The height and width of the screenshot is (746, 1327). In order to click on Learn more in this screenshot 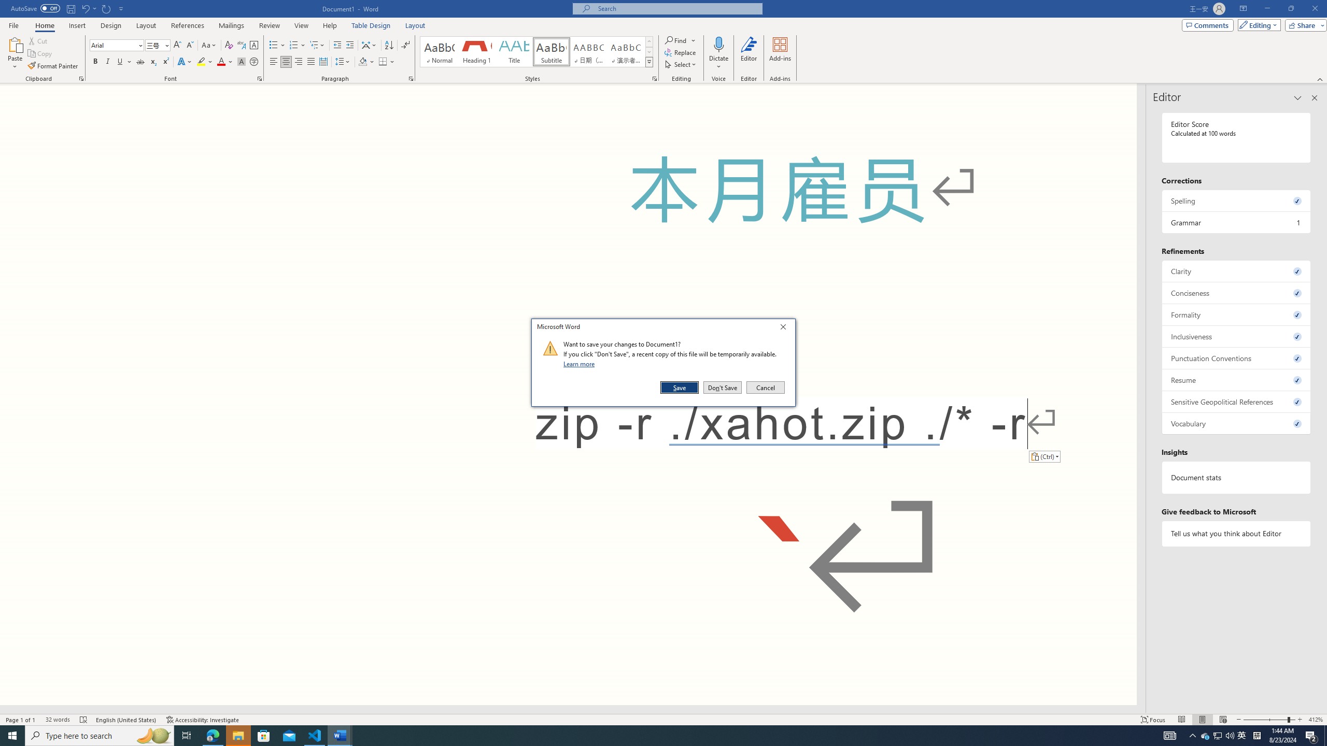, I will do `click(581, 364)`.